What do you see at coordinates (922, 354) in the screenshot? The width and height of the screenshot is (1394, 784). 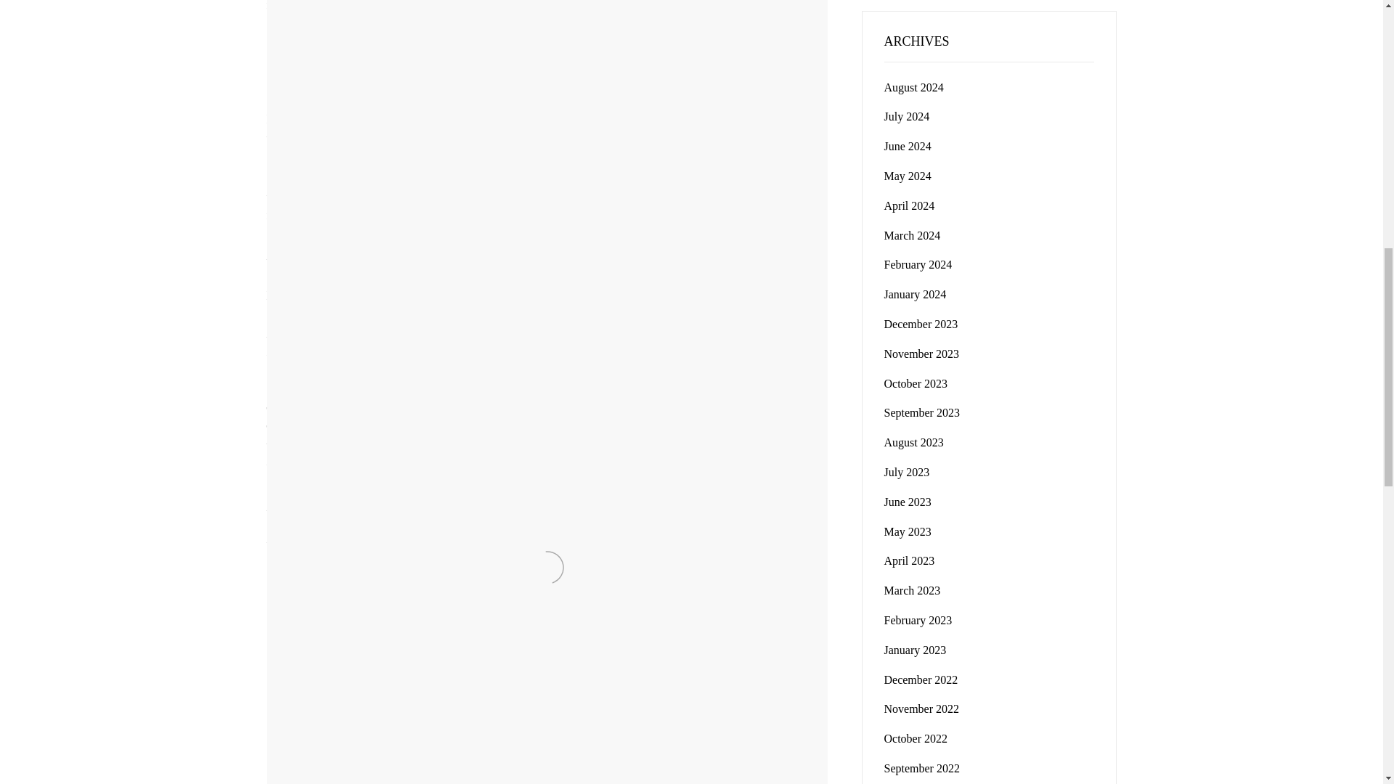 I see `July 2024` at bounding box center [922, 354].